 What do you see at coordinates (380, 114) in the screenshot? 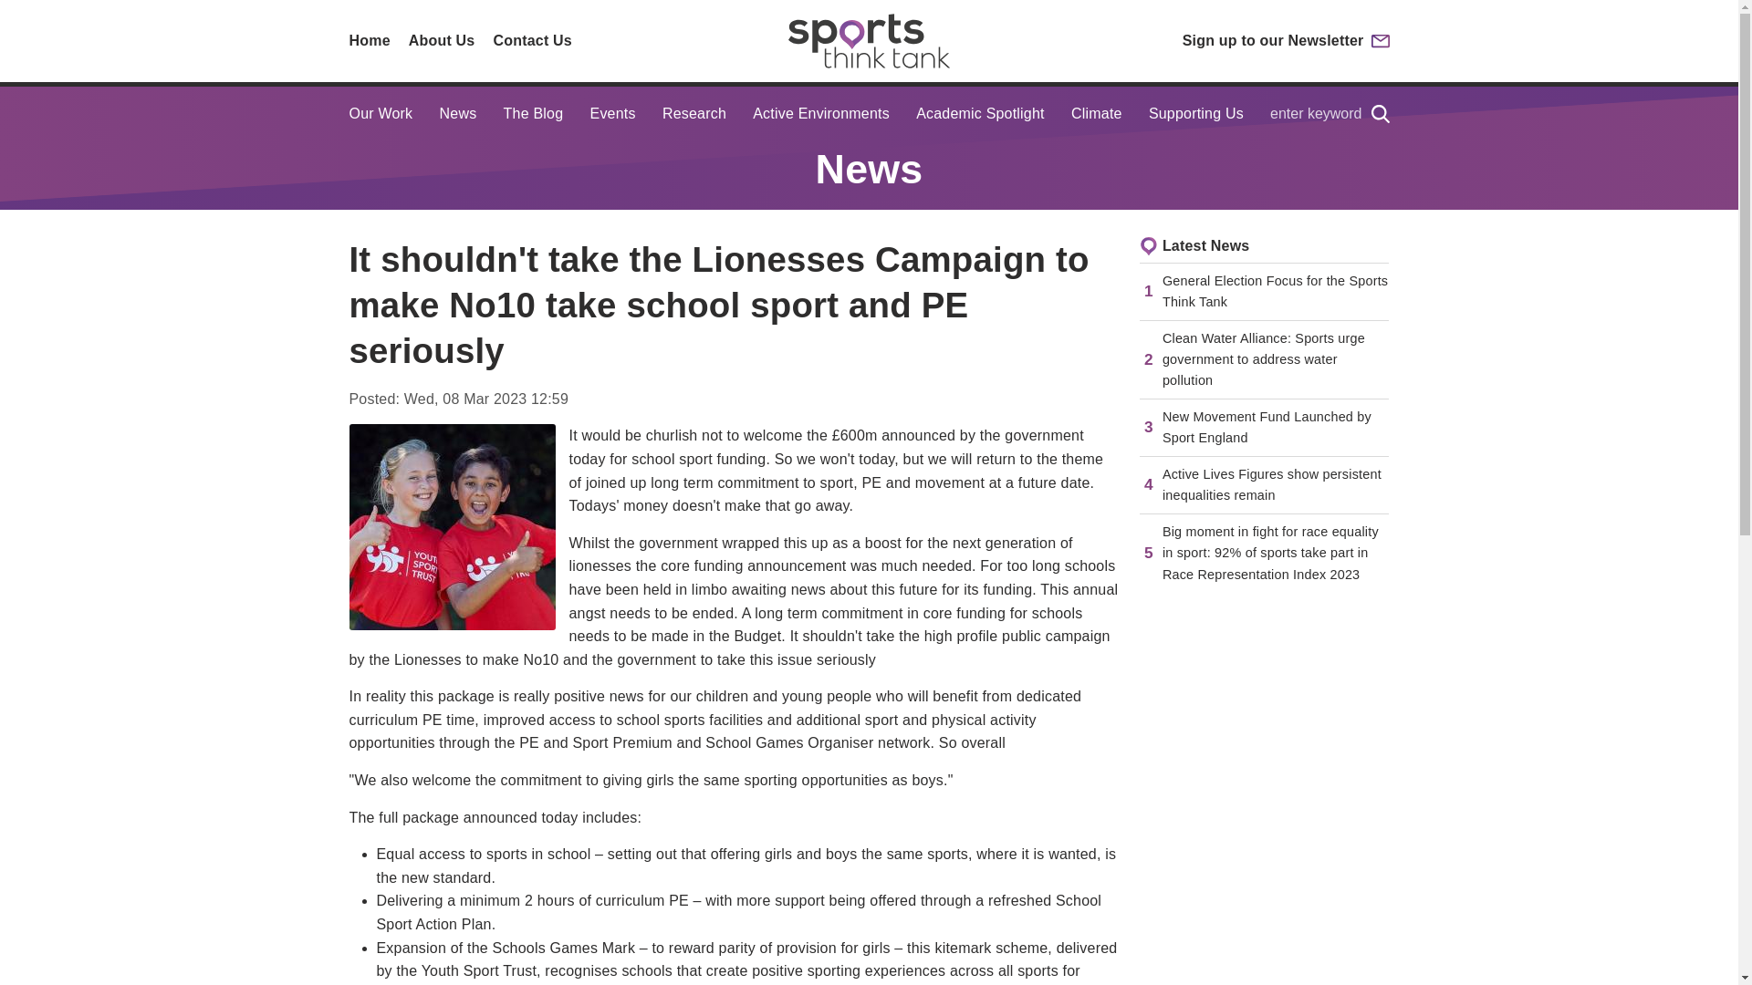
I see `Our Work` at bounding box center [380, 114].